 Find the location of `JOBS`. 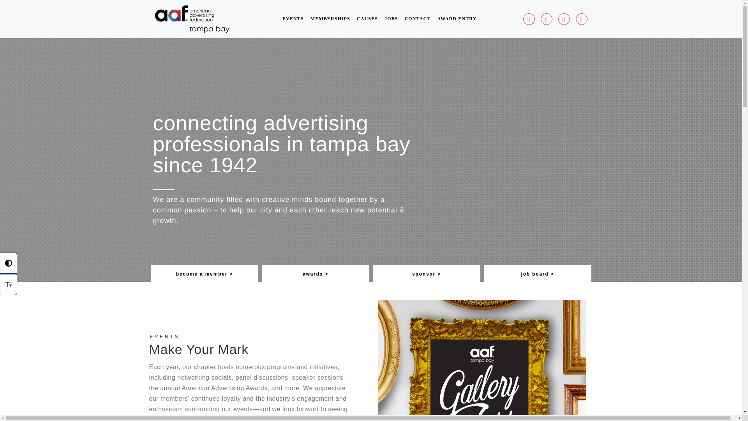

JOBS is located at coordinates (392, 19).